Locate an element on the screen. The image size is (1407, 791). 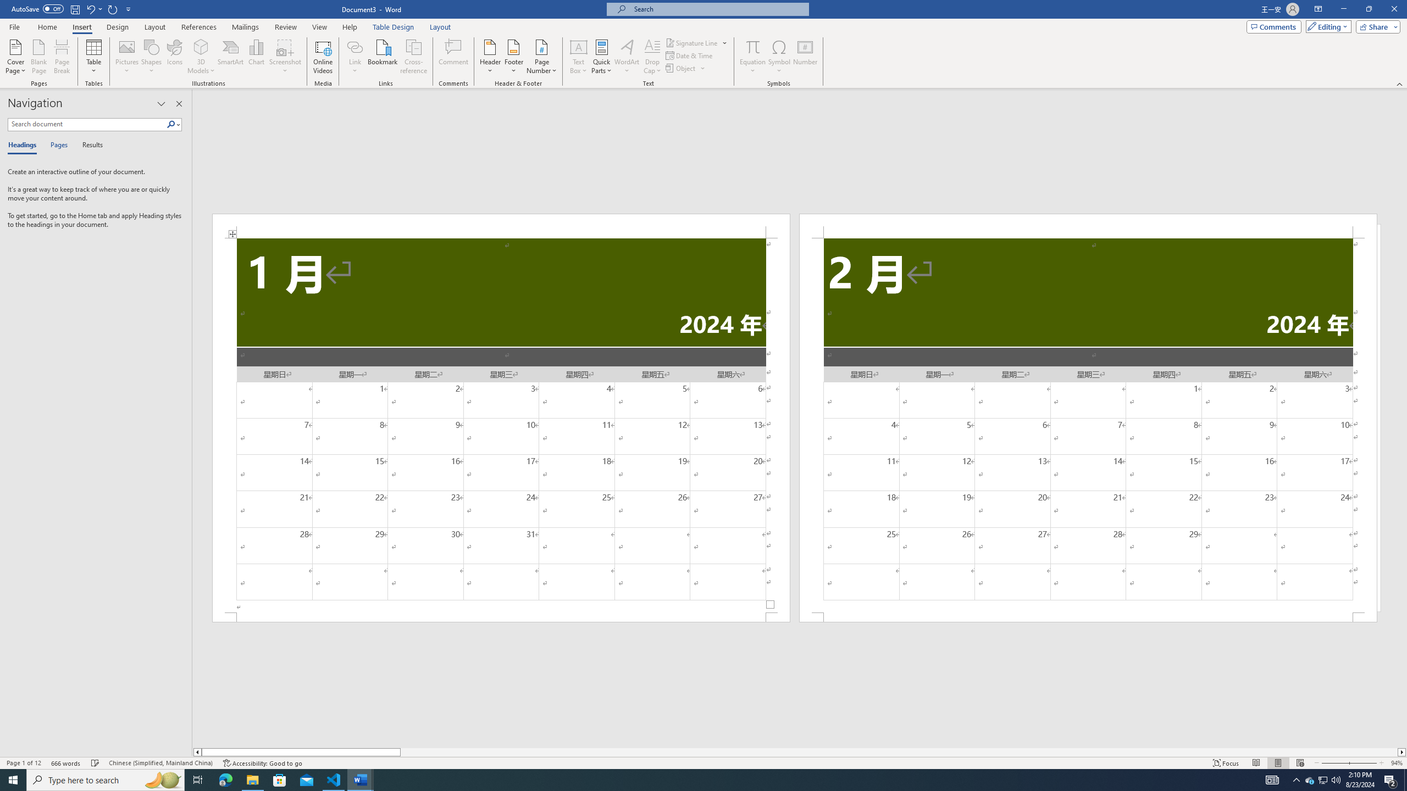
Search document is located at coordinates (87, 124).